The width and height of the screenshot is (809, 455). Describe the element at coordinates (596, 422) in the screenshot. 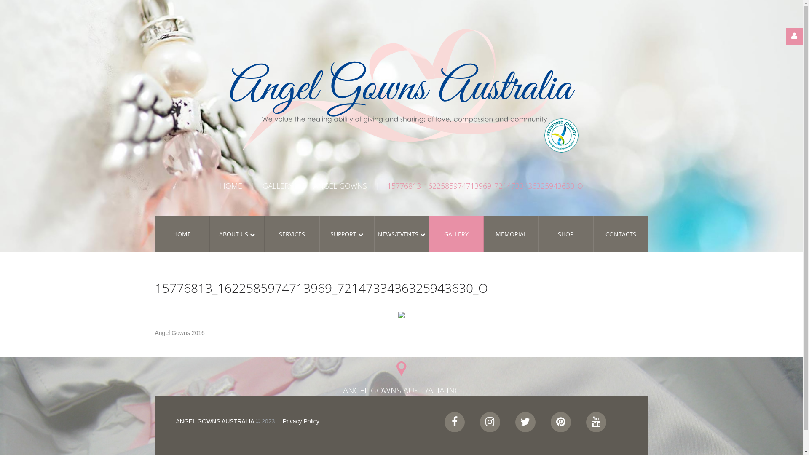

I see `youtube` at that location.